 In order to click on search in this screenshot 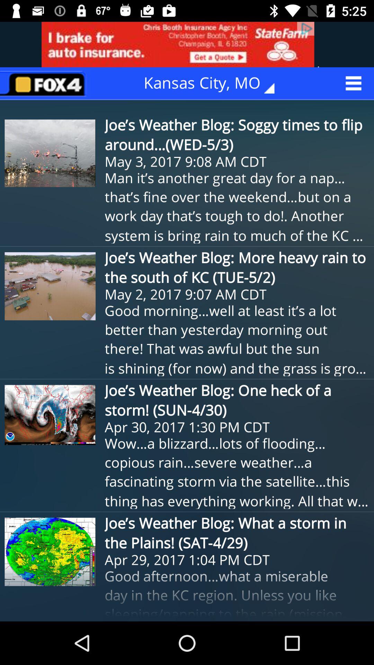, I will do `click(45, 83)`.